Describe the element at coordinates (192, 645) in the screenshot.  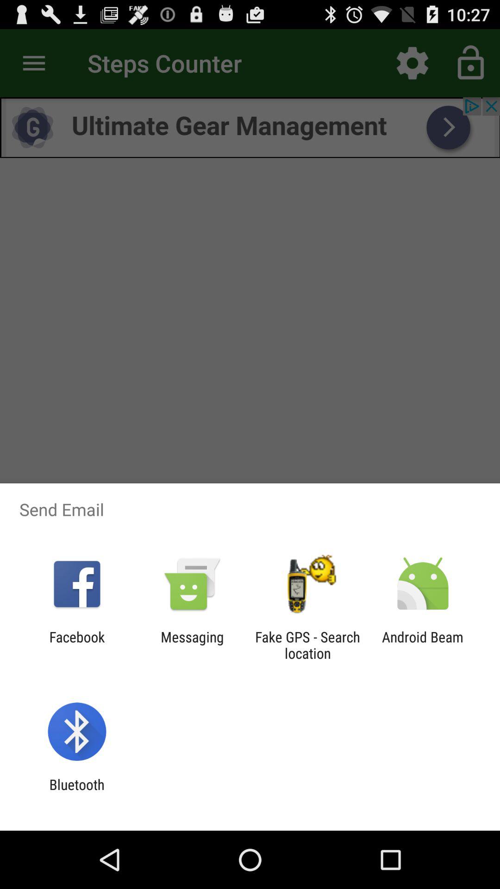
I see `launch icon to the left of fake gps search` at that location.